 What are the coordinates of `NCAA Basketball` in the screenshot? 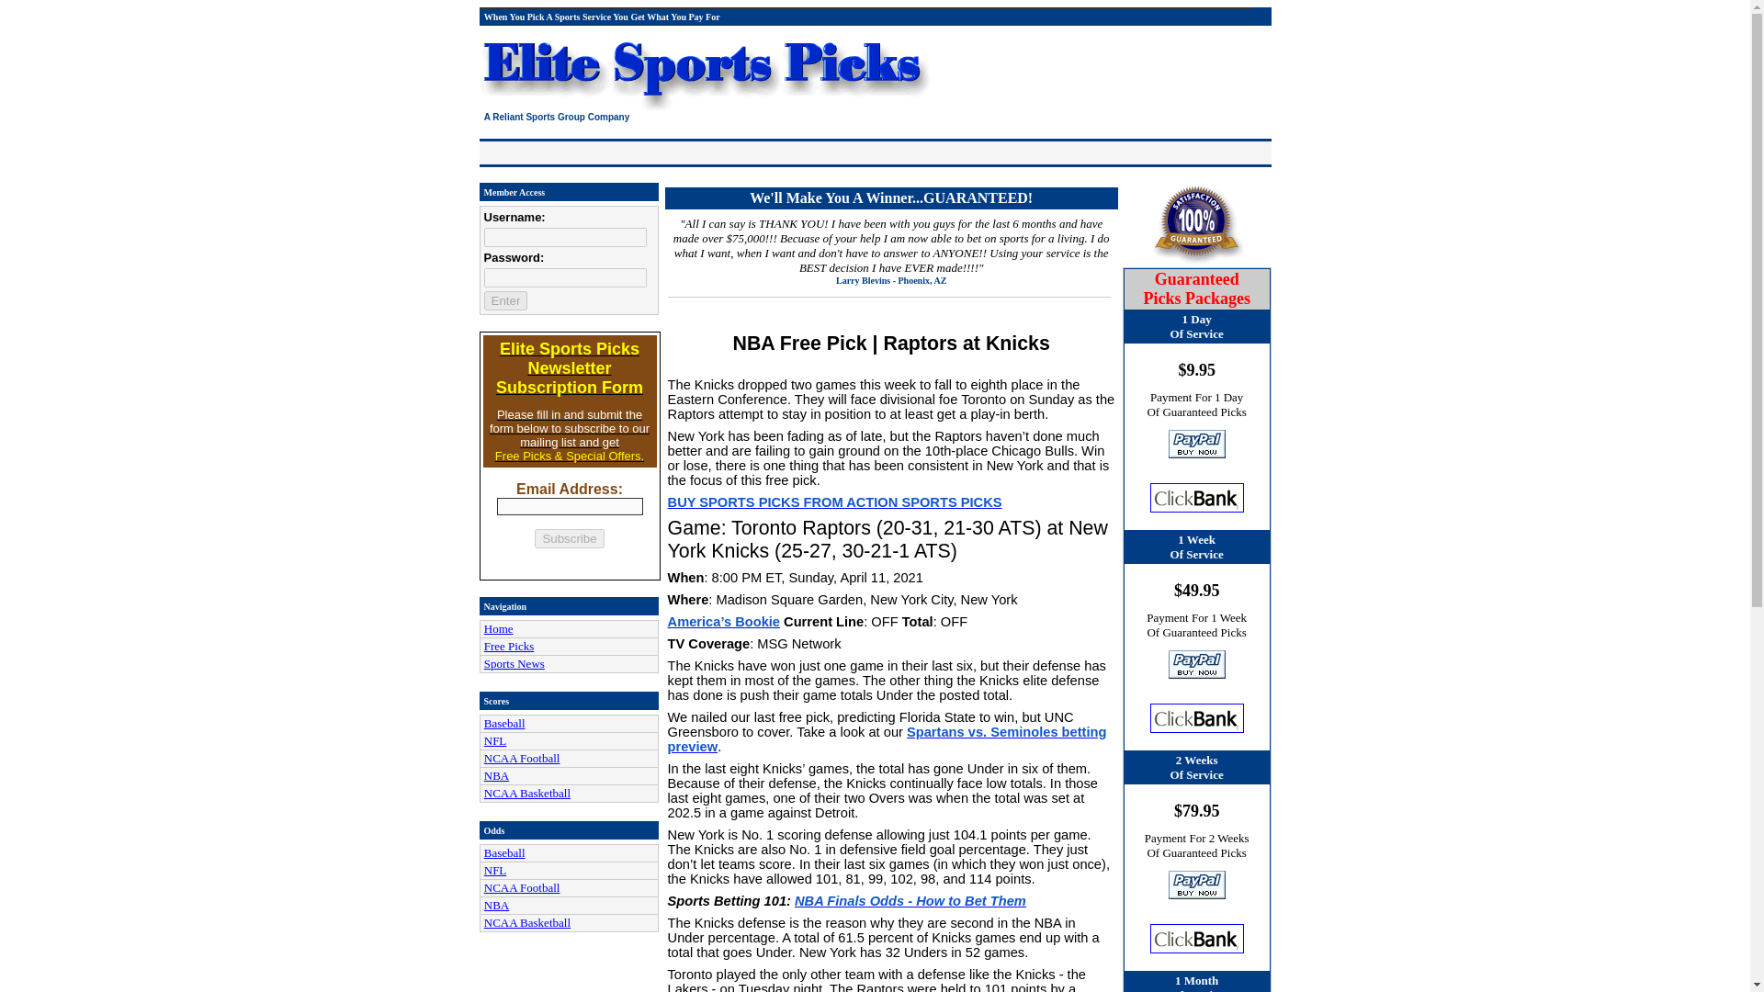 It's located at (526, 922).